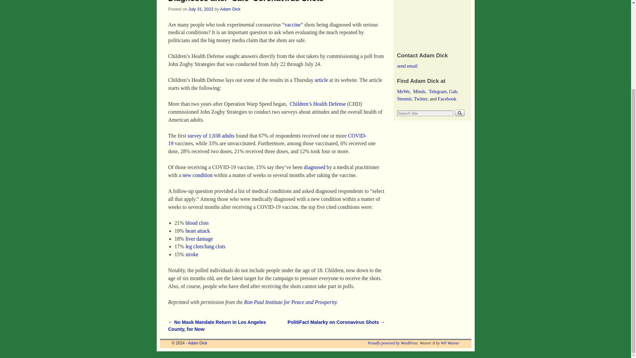  What do you see at coordinates (197, 343) in the screenshot?
I see `Adam Dick` at bounding box center [197, 343].